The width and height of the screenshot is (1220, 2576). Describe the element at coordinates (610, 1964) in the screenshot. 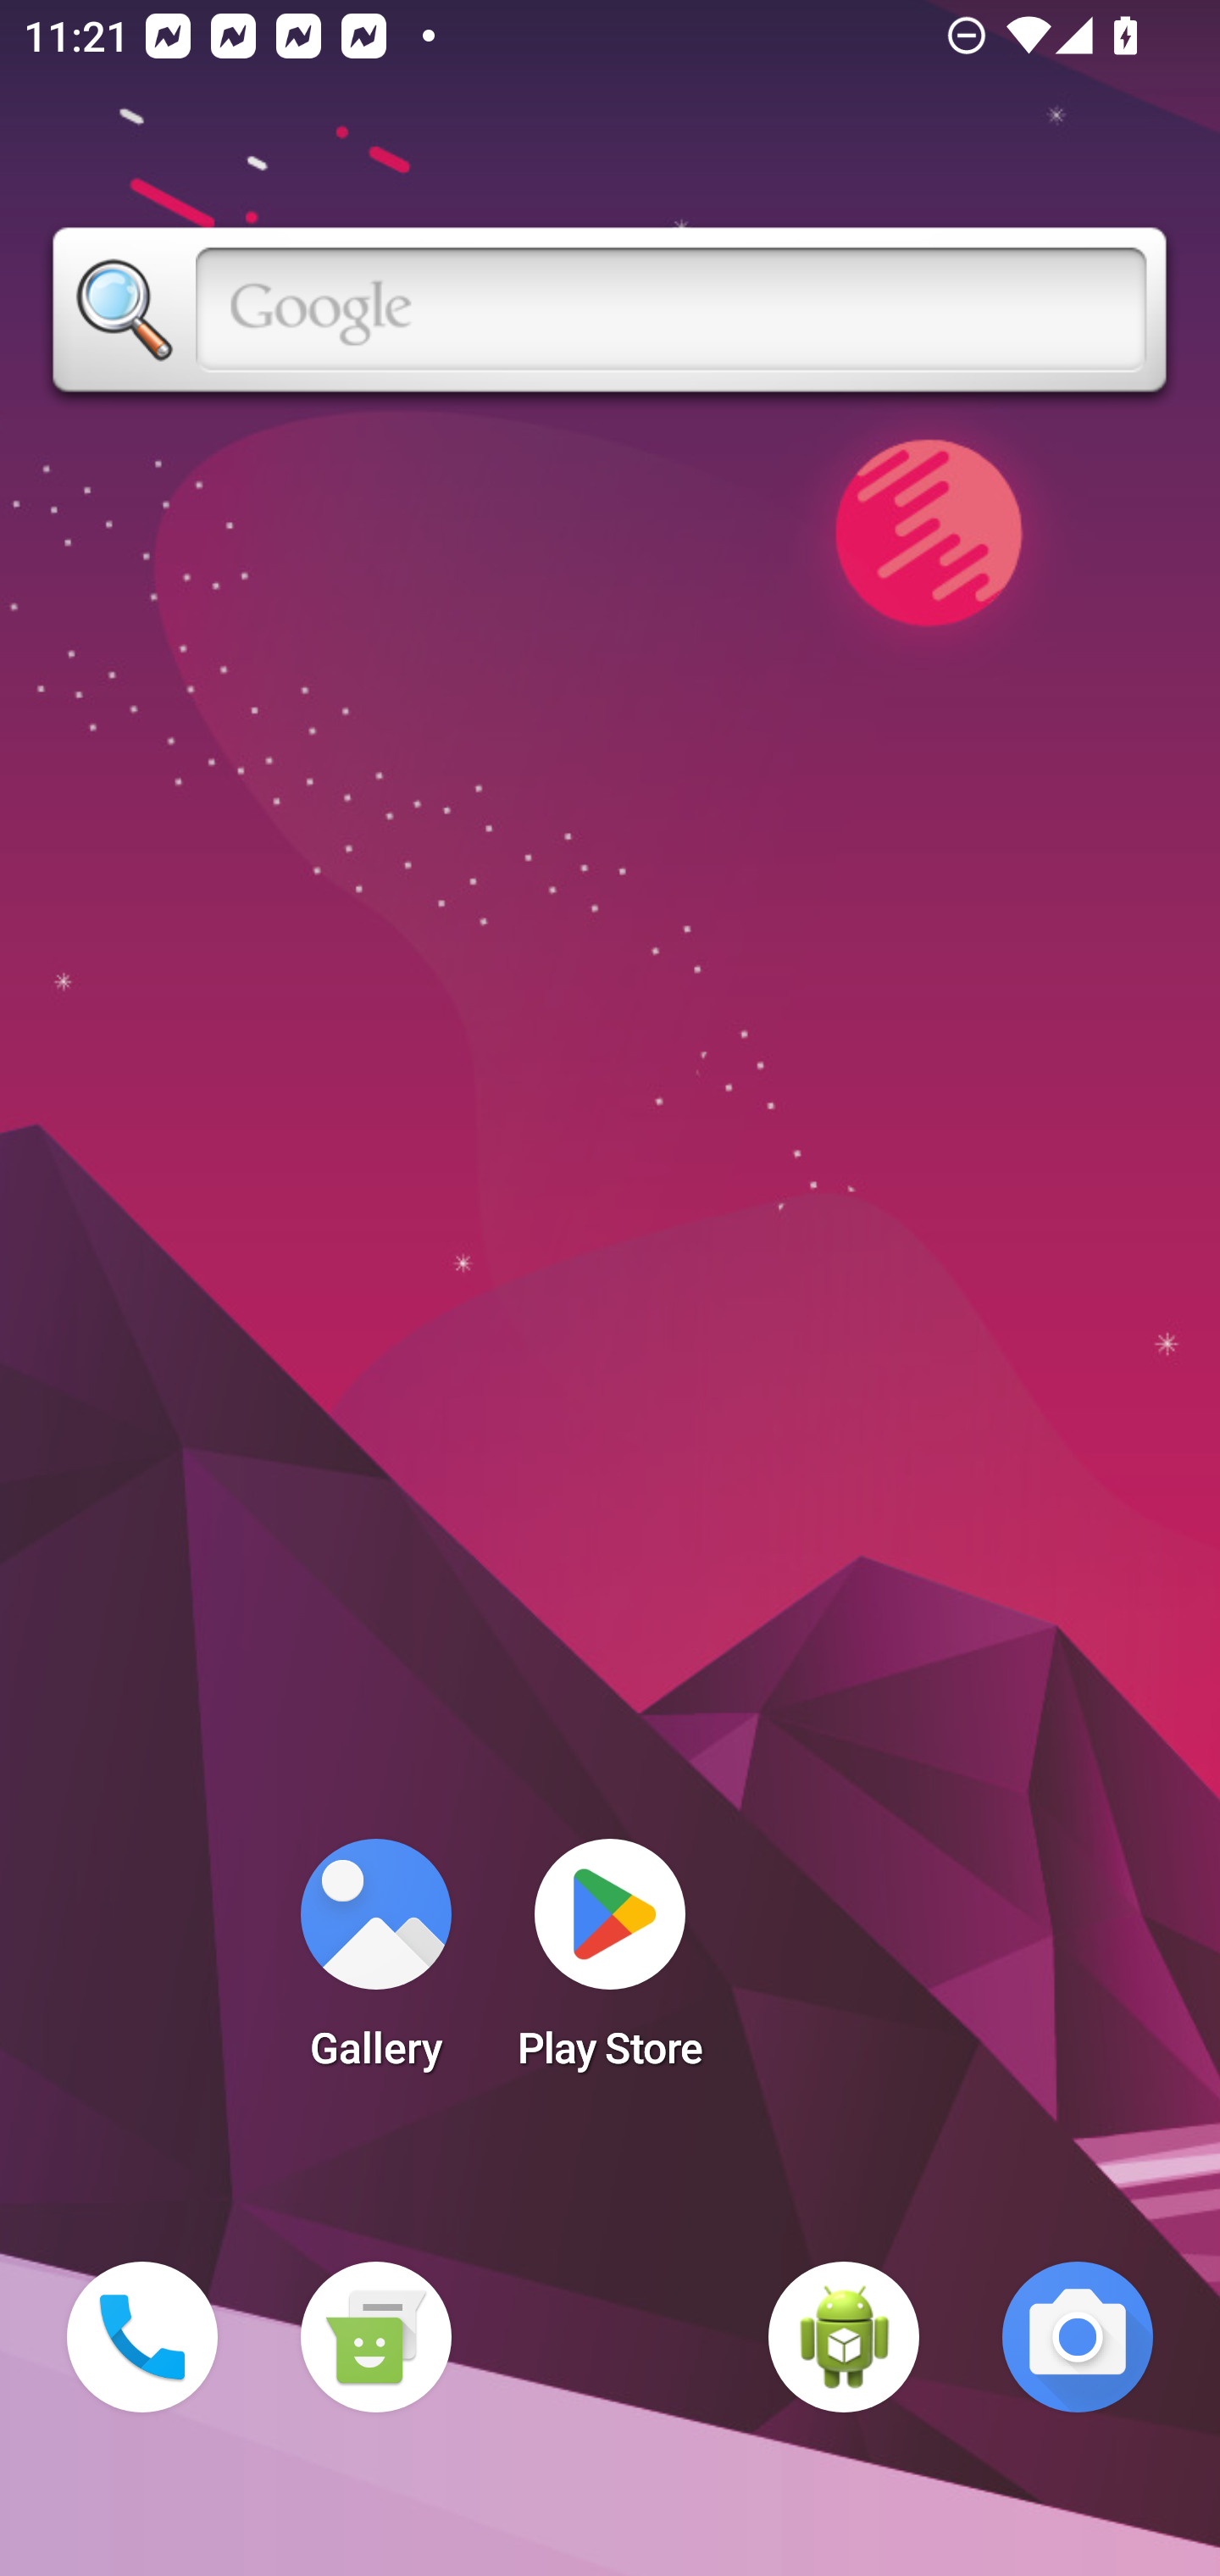

I see `Play Store` at that location.